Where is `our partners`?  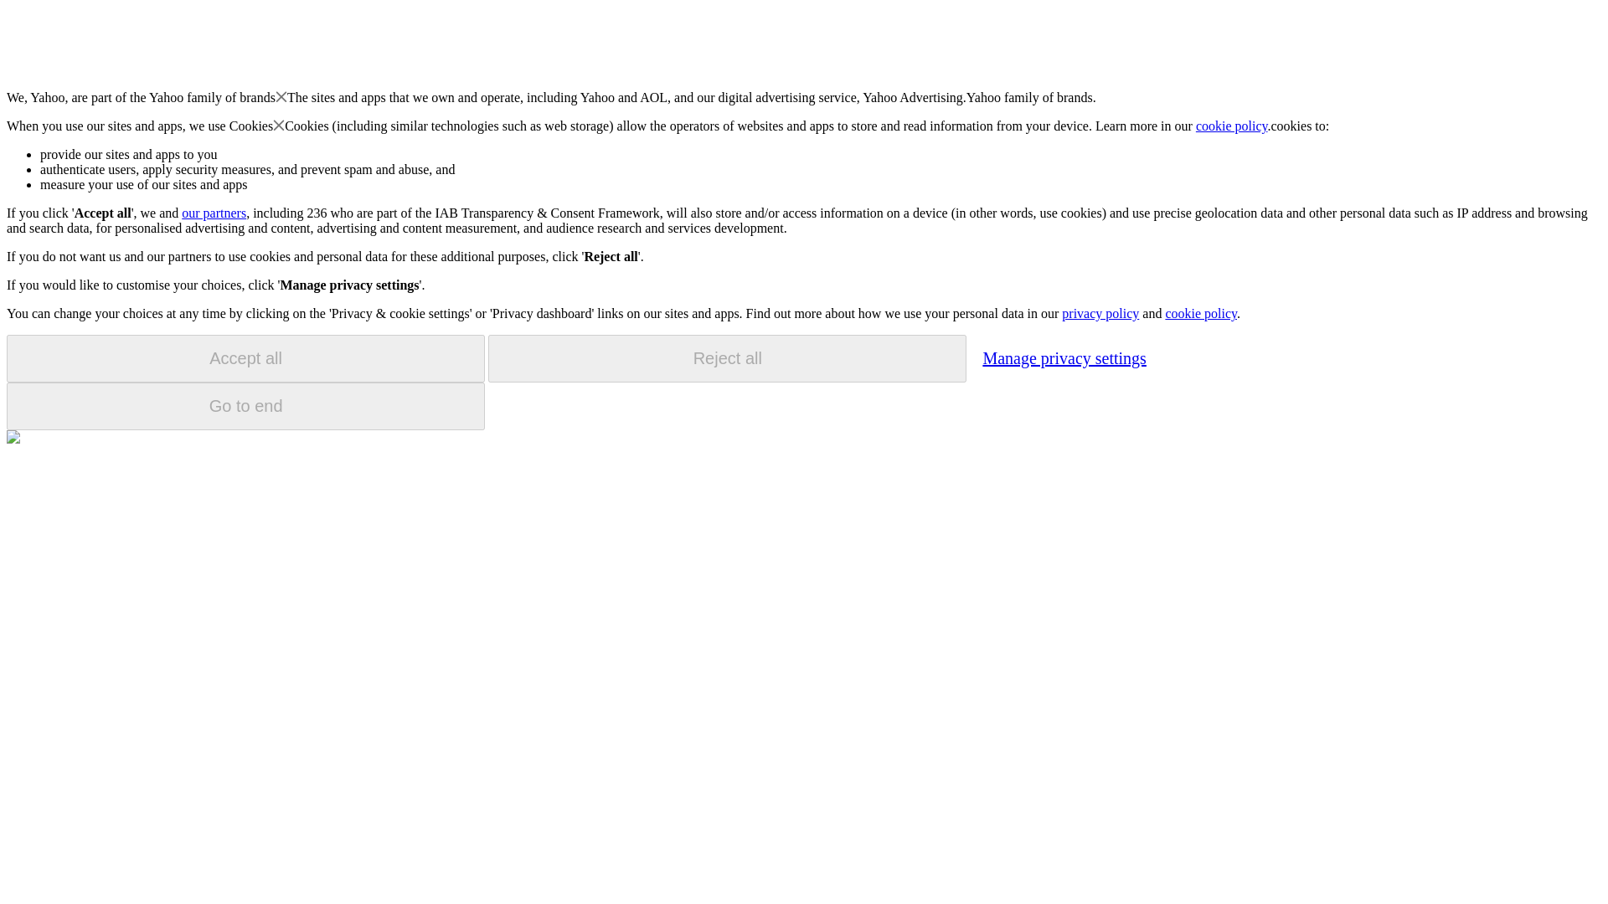
our partners is located at coordinates (213, 213).